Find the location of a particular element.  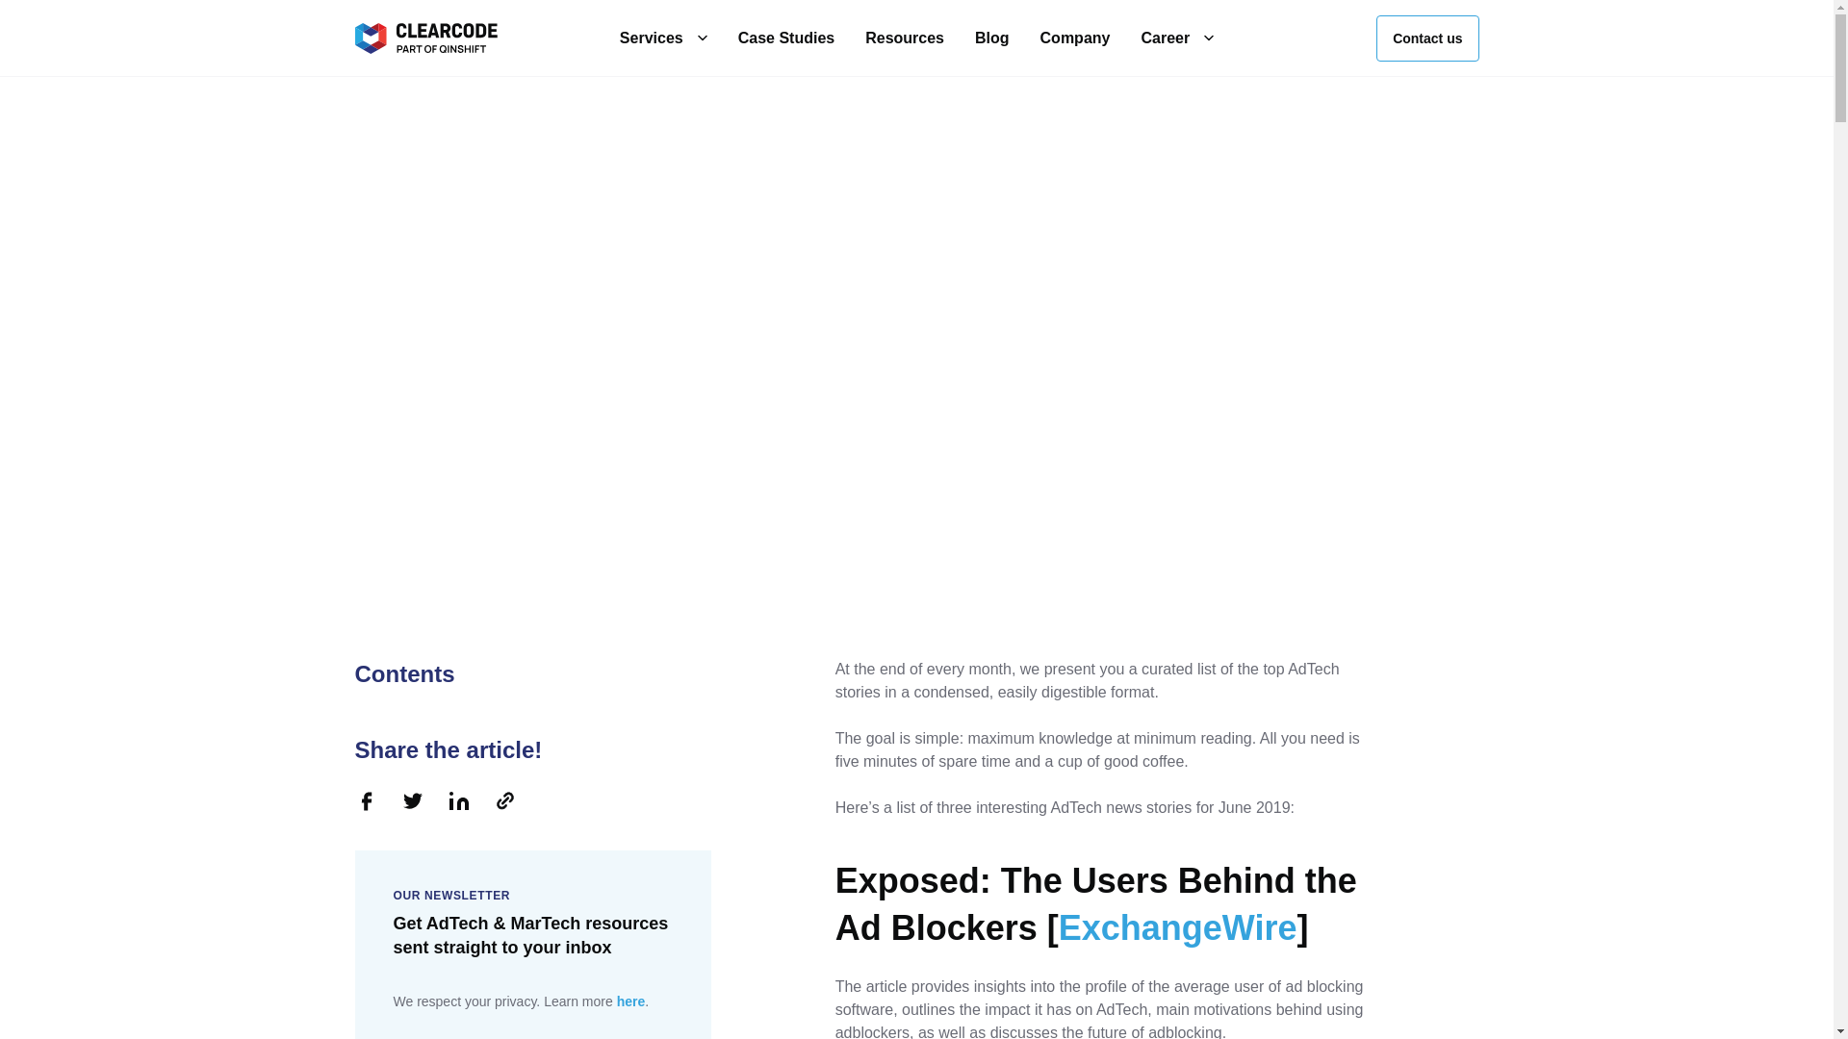

Resources is located at coordinates (905, 38).